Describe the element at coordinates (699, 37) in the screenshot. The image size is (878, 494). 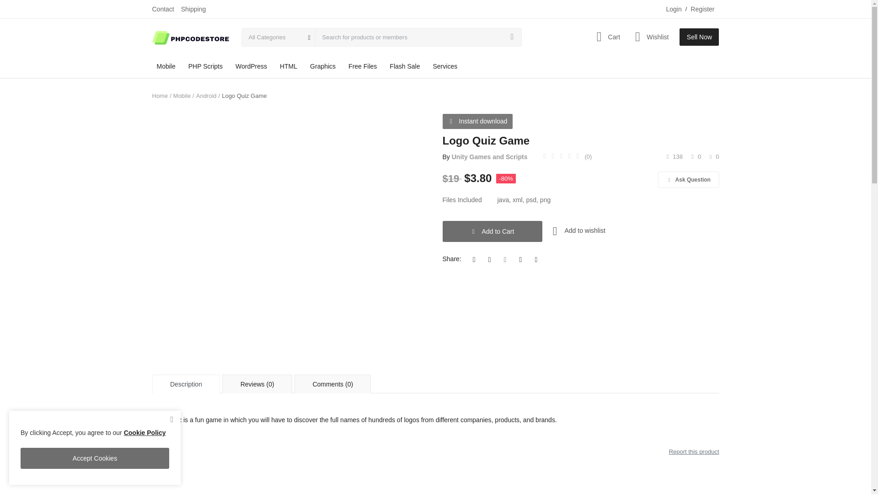
I see `Sell Now` at that location.